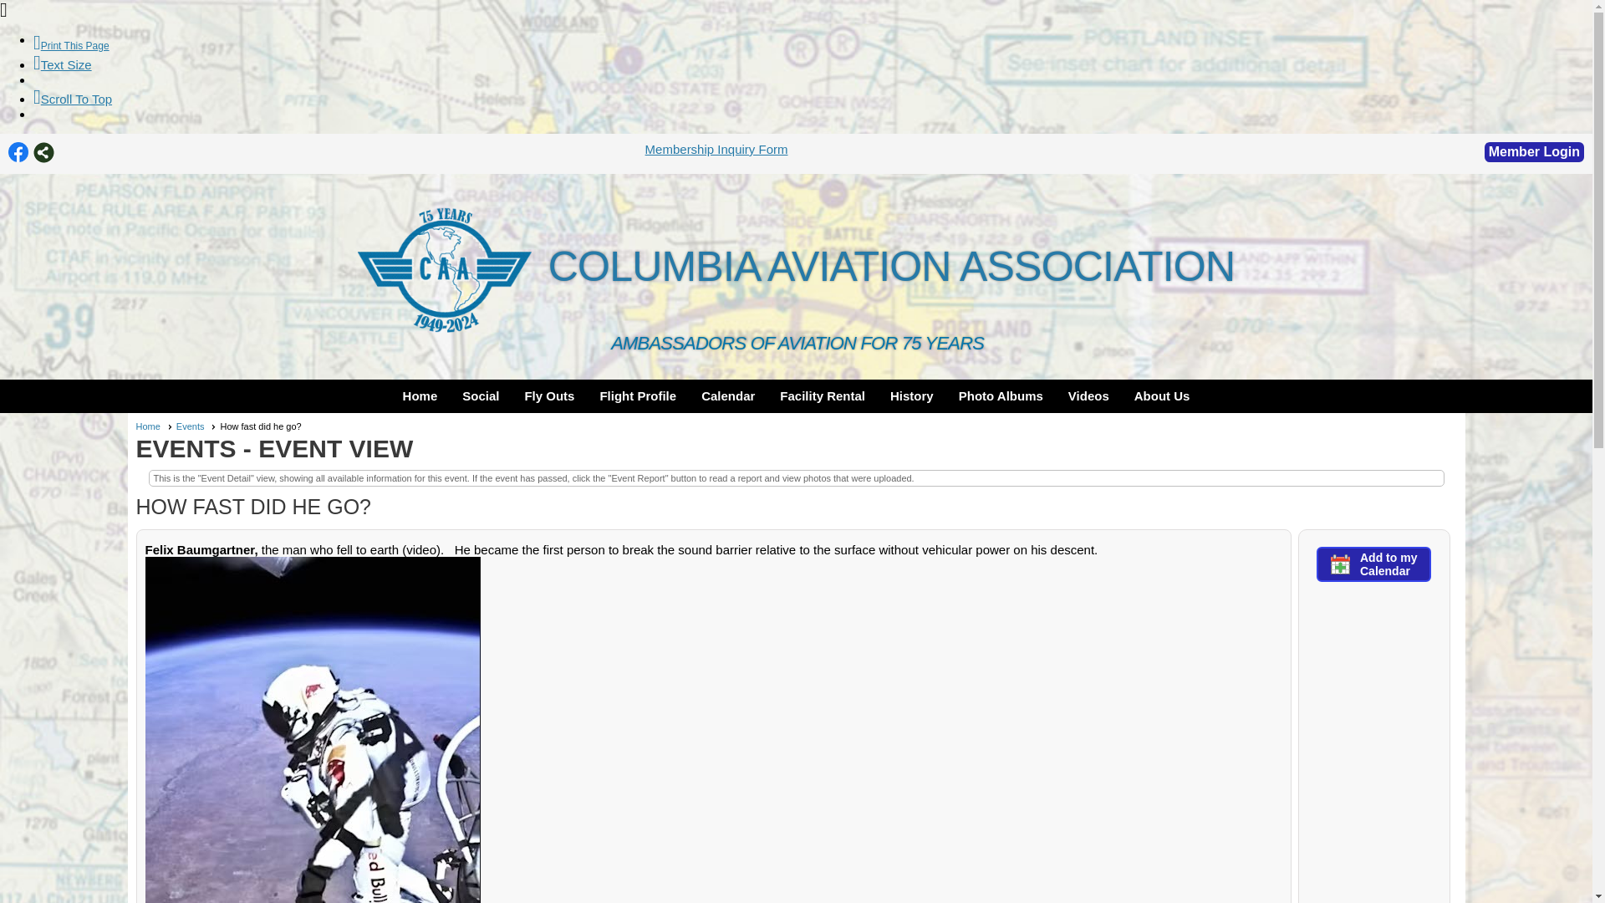 The width and height of the screenshot is (1605, 903). I want to click on Flight Profile, so click(637, 395).